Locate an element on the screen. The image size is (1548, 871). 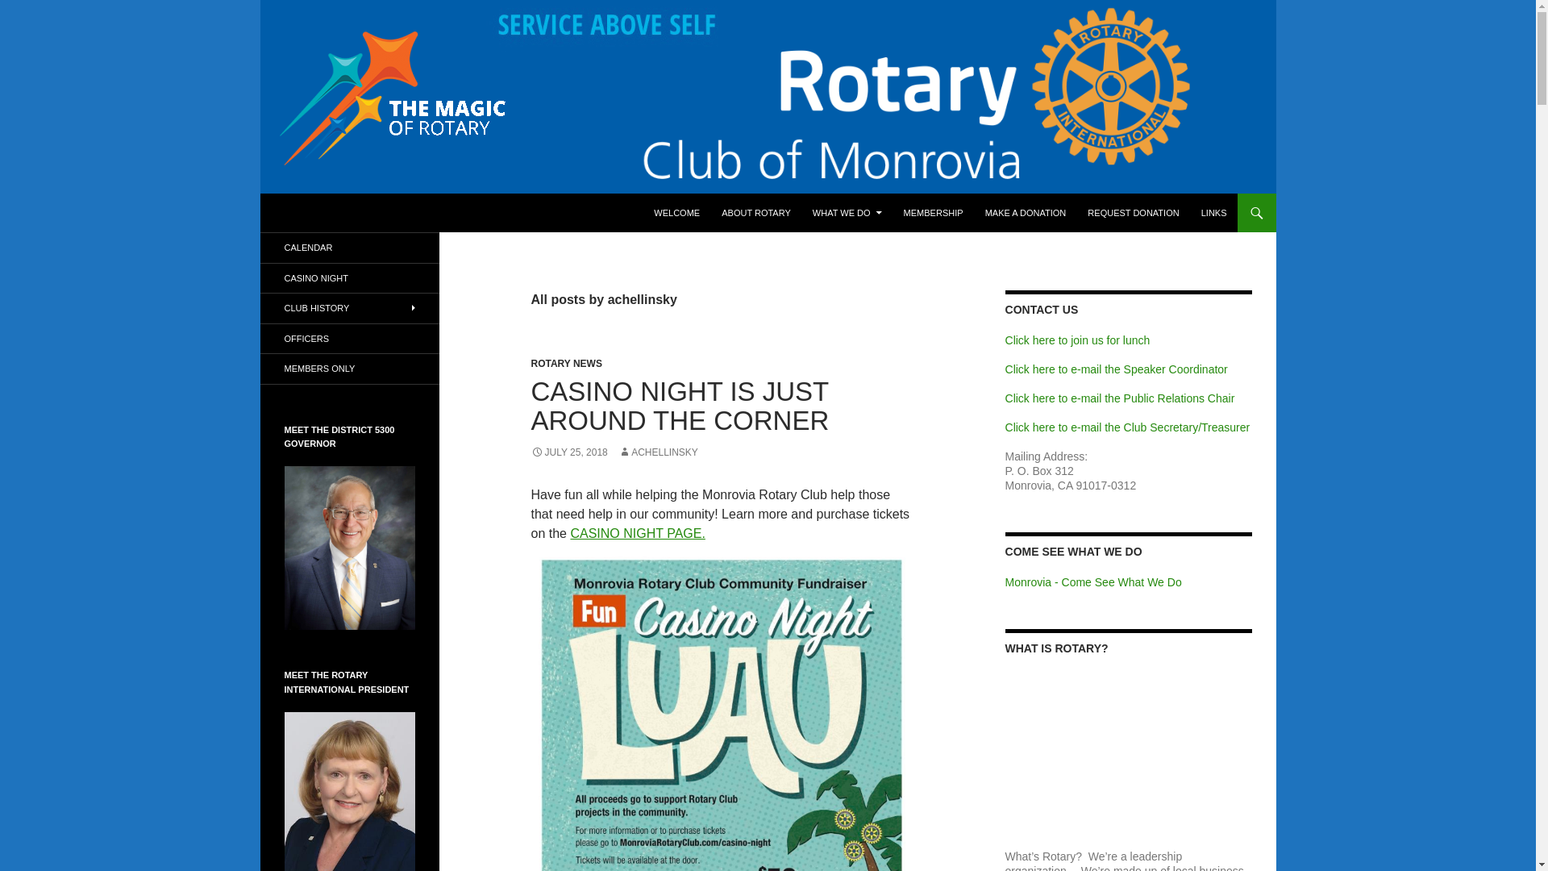
ROTARY NEWS is located at coordinates (566, 363).